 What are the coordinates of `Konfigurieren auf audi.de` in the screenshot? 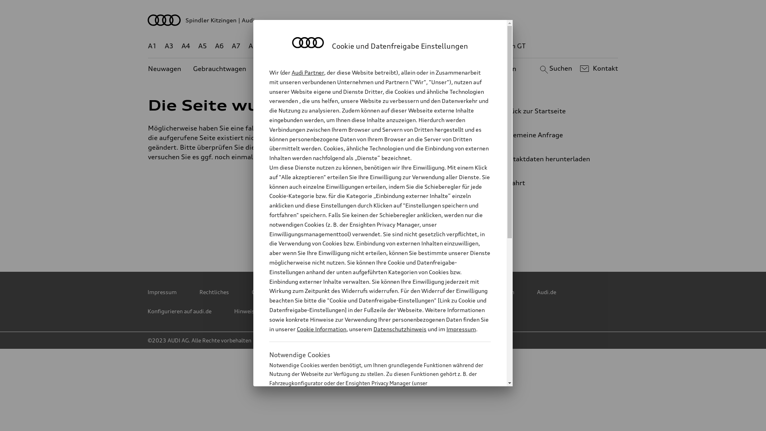 It's located at (180, 311).